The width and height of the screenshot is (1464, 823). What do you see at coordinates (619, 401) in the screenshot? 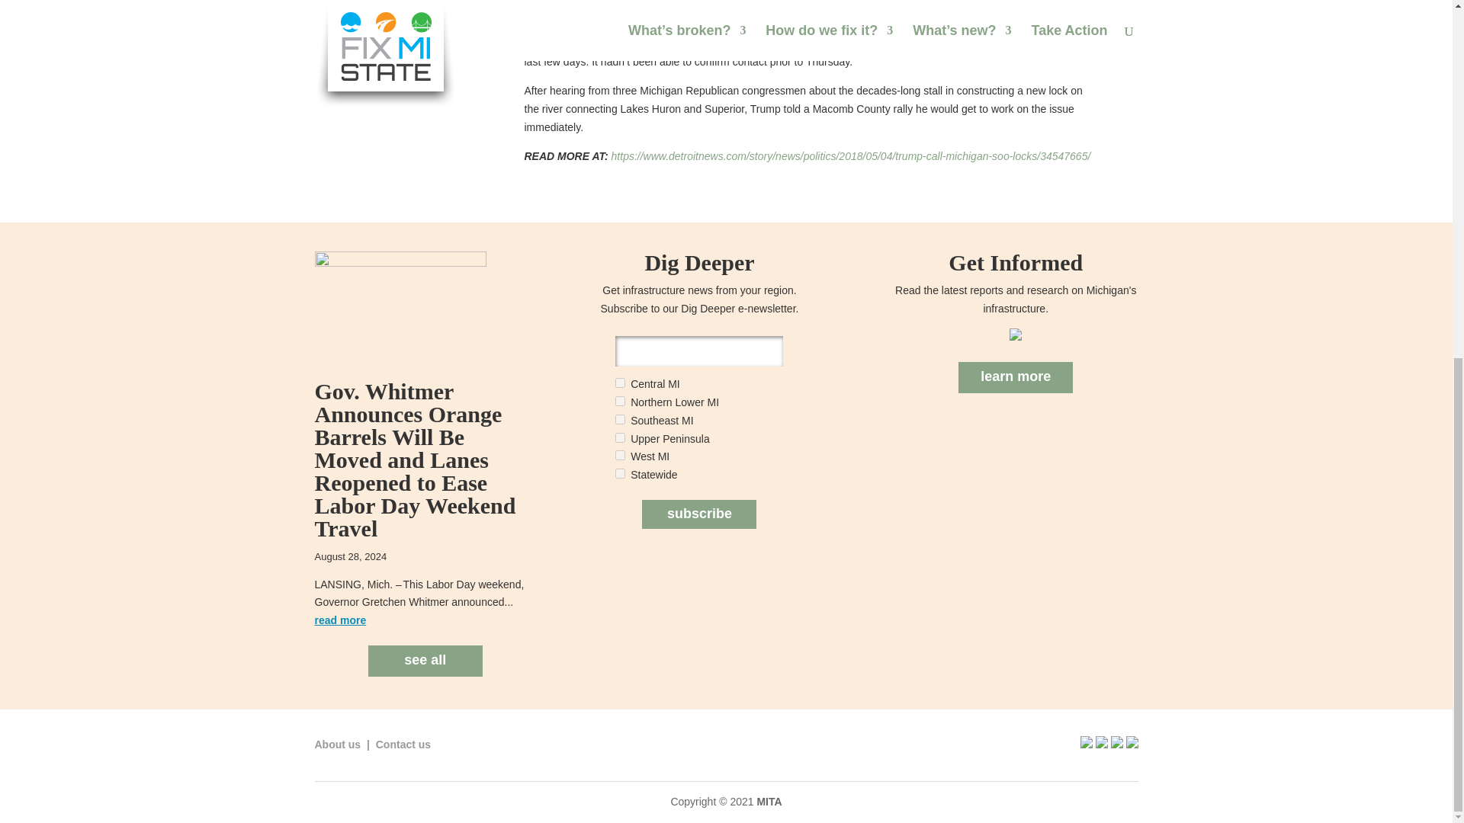
I see `Northern Lower MI` at bounding box center [619, 401].